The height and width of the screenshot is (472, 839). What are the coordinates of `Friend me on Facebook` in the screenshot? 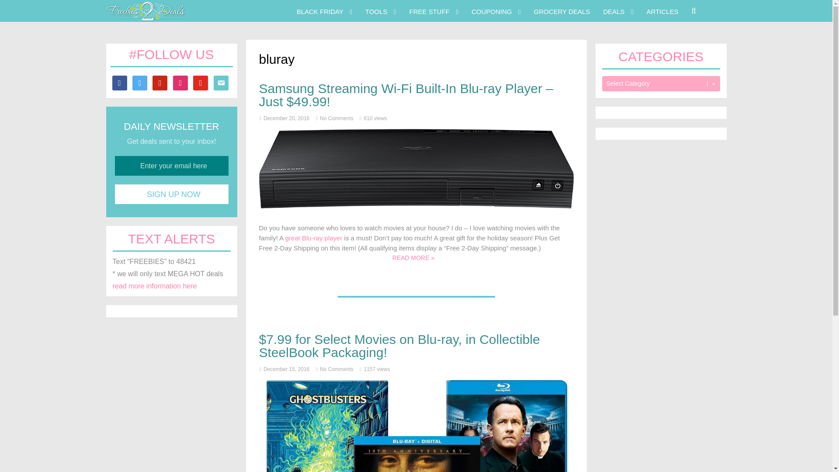 It's located at (119, 82).